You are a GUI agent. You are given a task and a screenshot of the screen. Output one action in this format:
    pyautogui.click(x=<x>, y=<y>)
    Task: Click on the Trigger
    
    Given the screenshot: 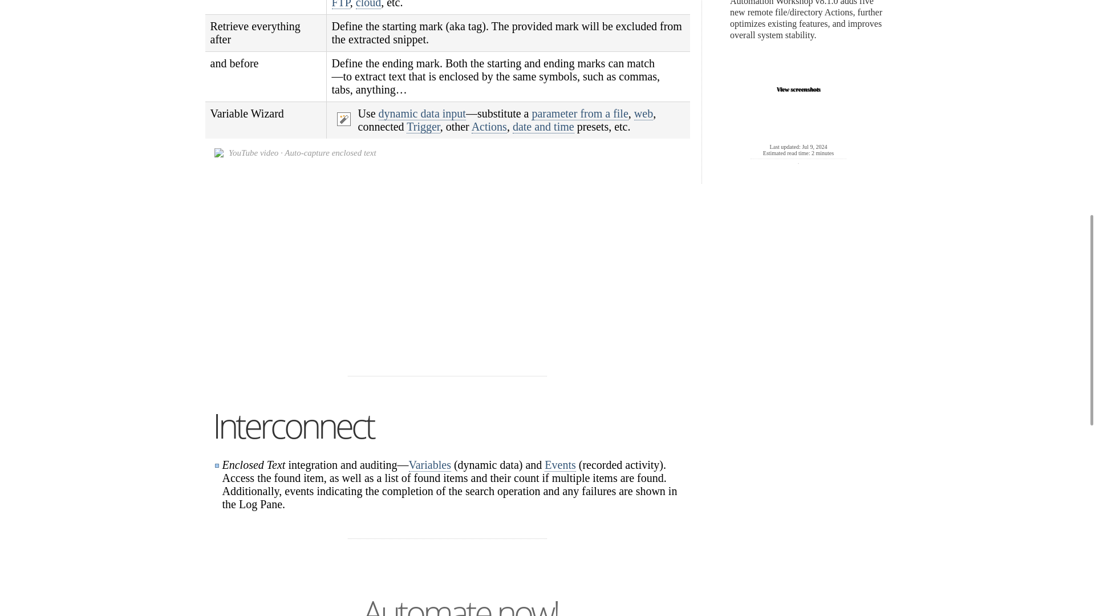 What is the action you would take?
    pyautogui.click(x=423, y=127)
    